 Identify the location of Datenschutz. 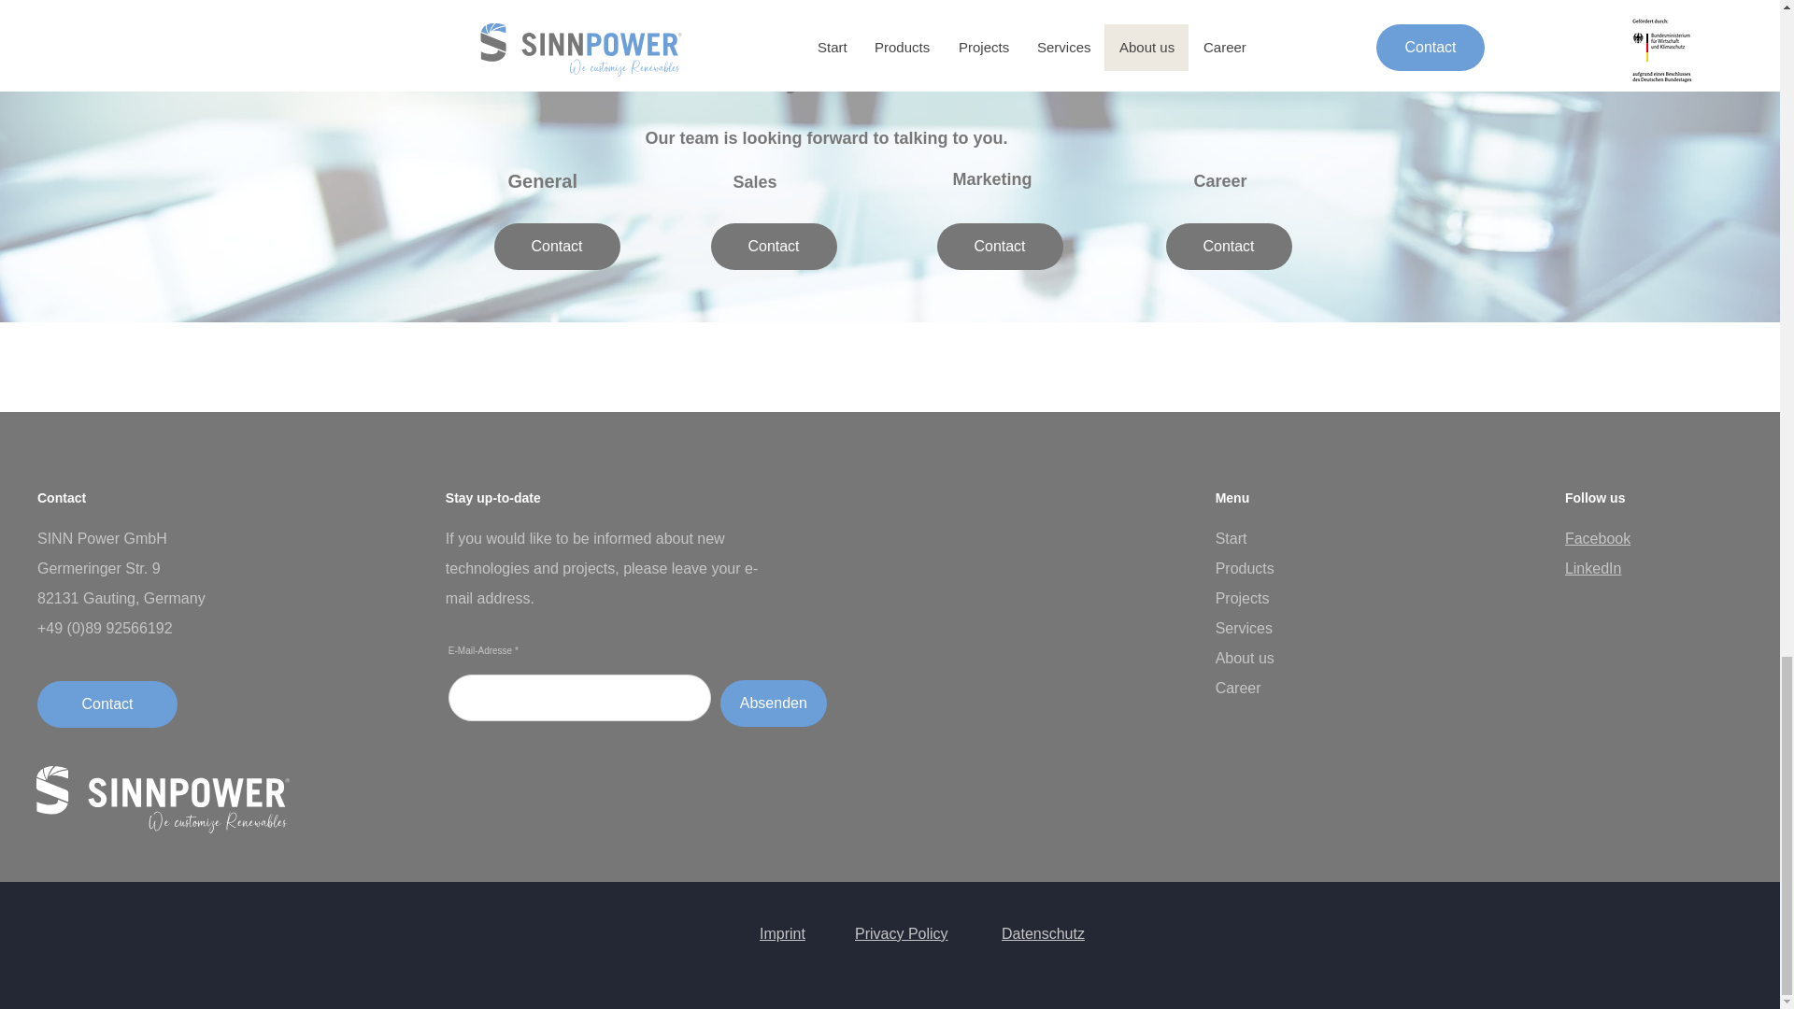
(1043, 933).